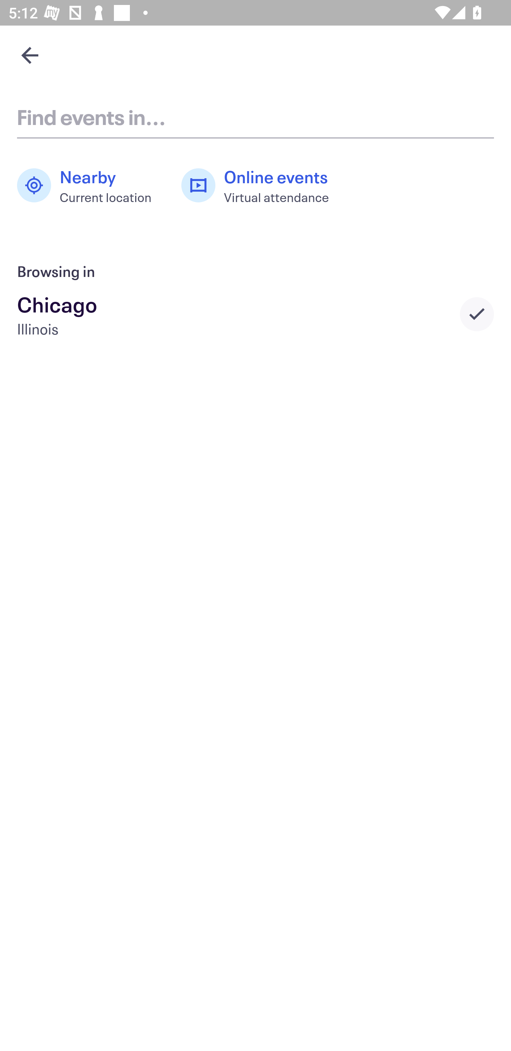  What do you see at coordinates (30, 55) in the screenshot?
I see `Navigate up` at bounding box center [30, 55].